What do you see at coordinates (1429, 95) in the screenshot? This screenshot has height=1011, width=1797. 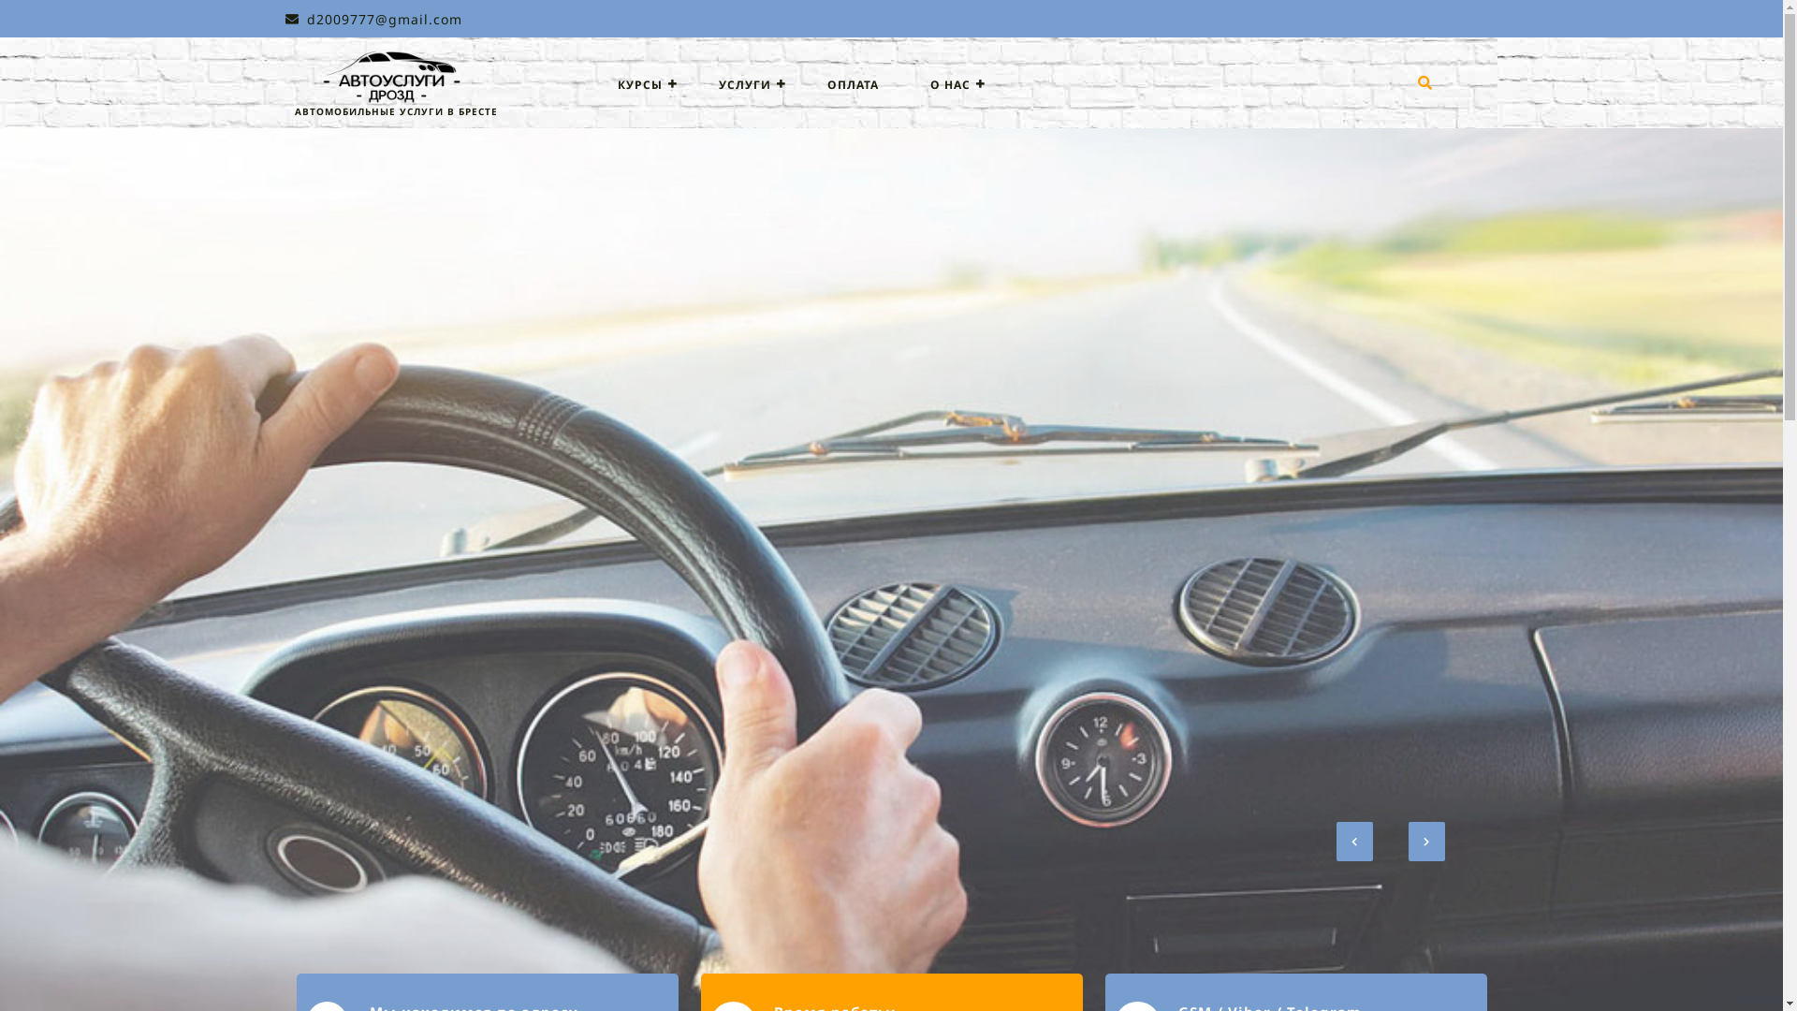 I see `Search` at bounding box center [1429, 95].